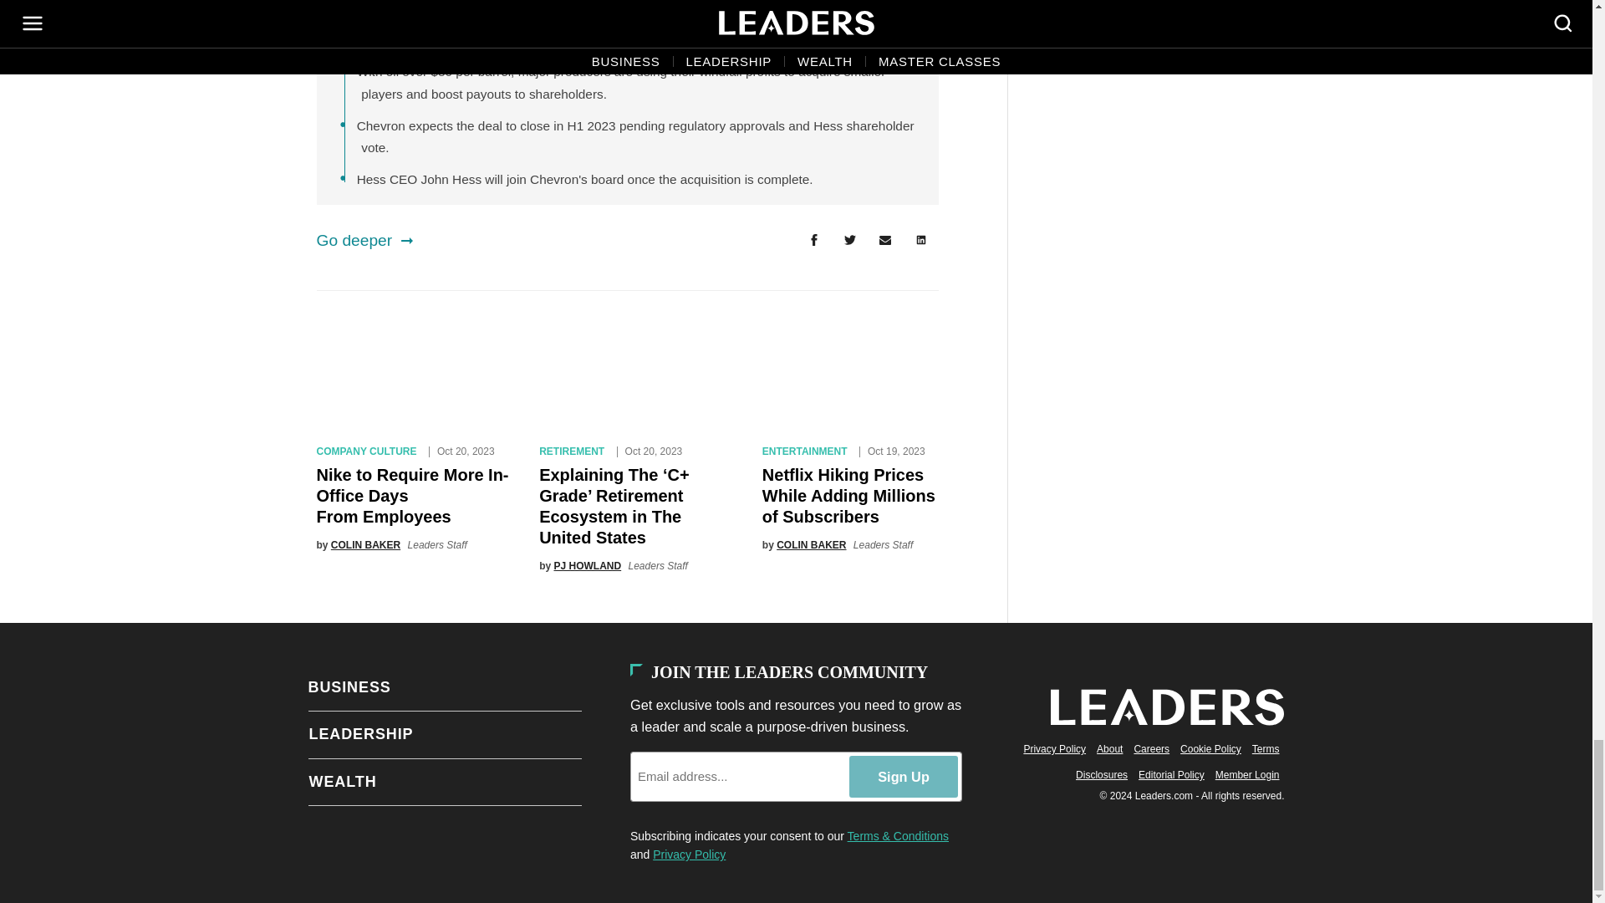 Image resolution: width=1605 pixels, height=903 pixels. I want to click on Share on Facebook, so click(813, 240).